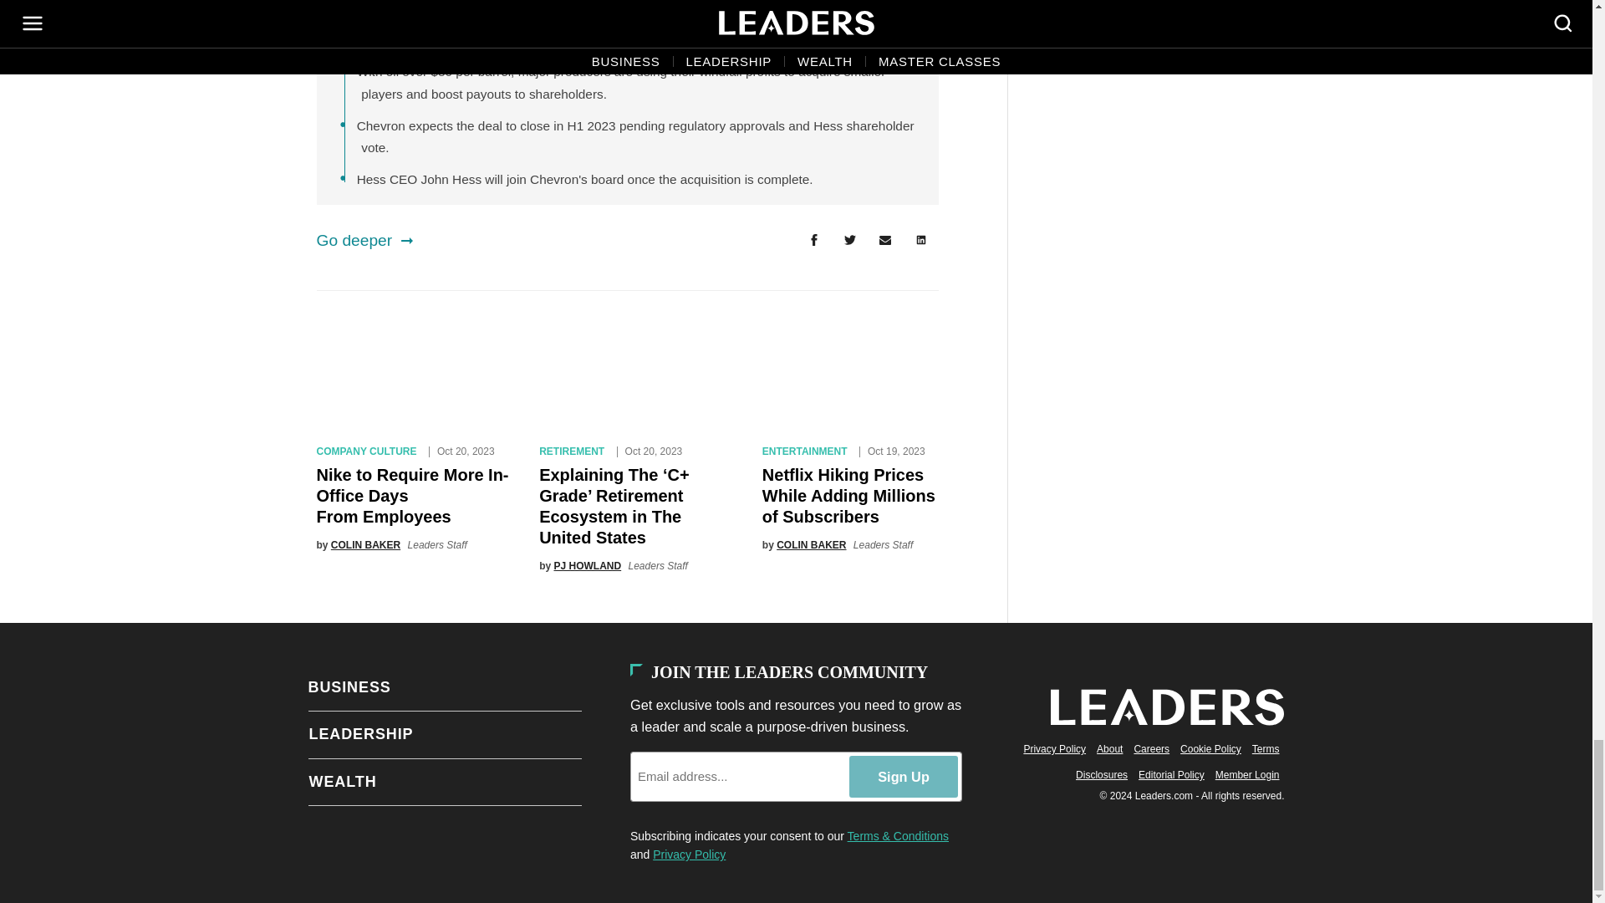 Image resolution: width=1605 pixels, height=903 pixels. I want to click on Share on Facebook, so click(813, 240).